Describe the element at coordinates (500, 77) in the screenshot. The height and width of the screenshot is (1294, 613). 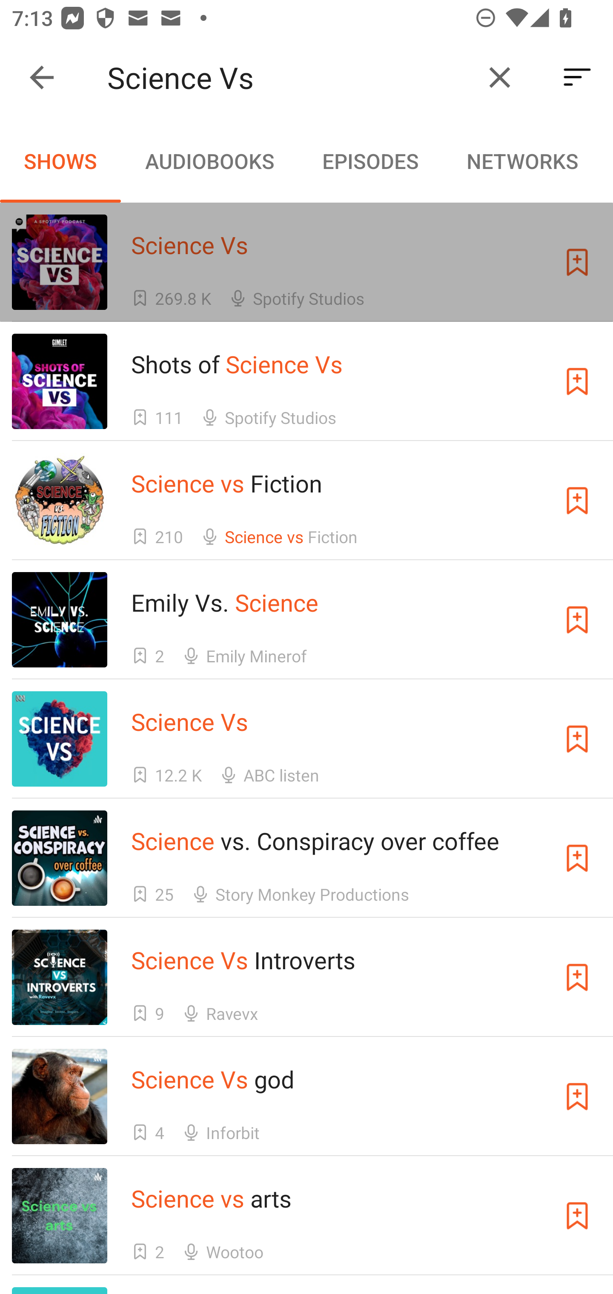
I see `Clear query` at that location.